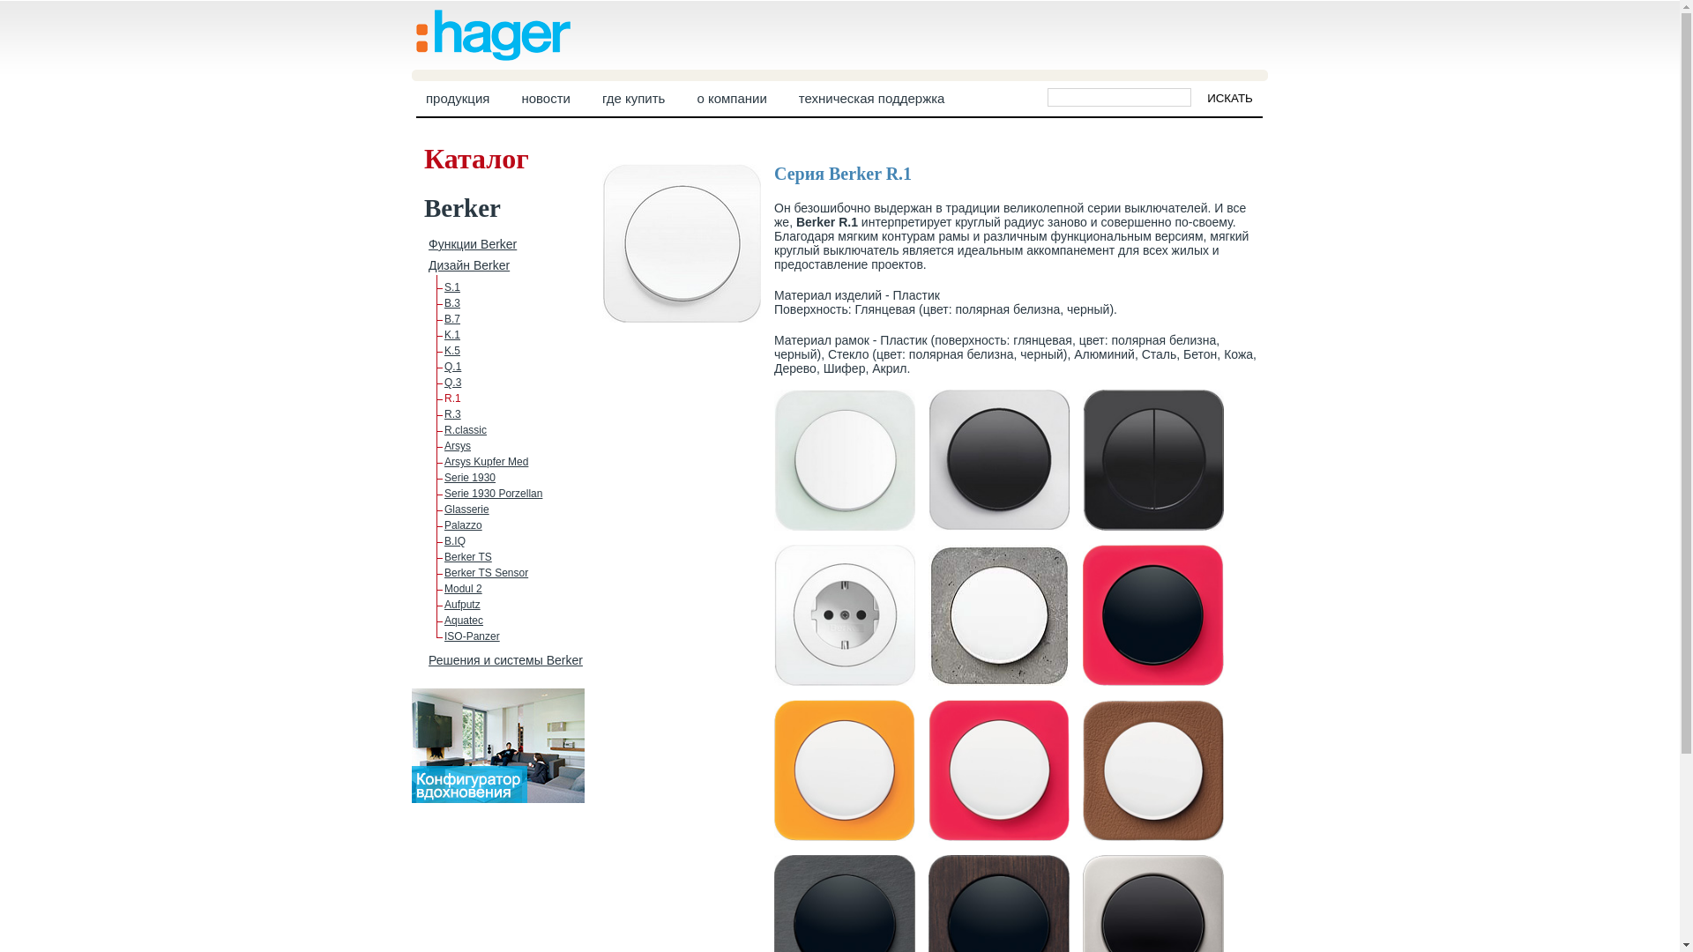 This screenshot has height=952, width=1693. I want to click on Aufputz, so click(462, 605).